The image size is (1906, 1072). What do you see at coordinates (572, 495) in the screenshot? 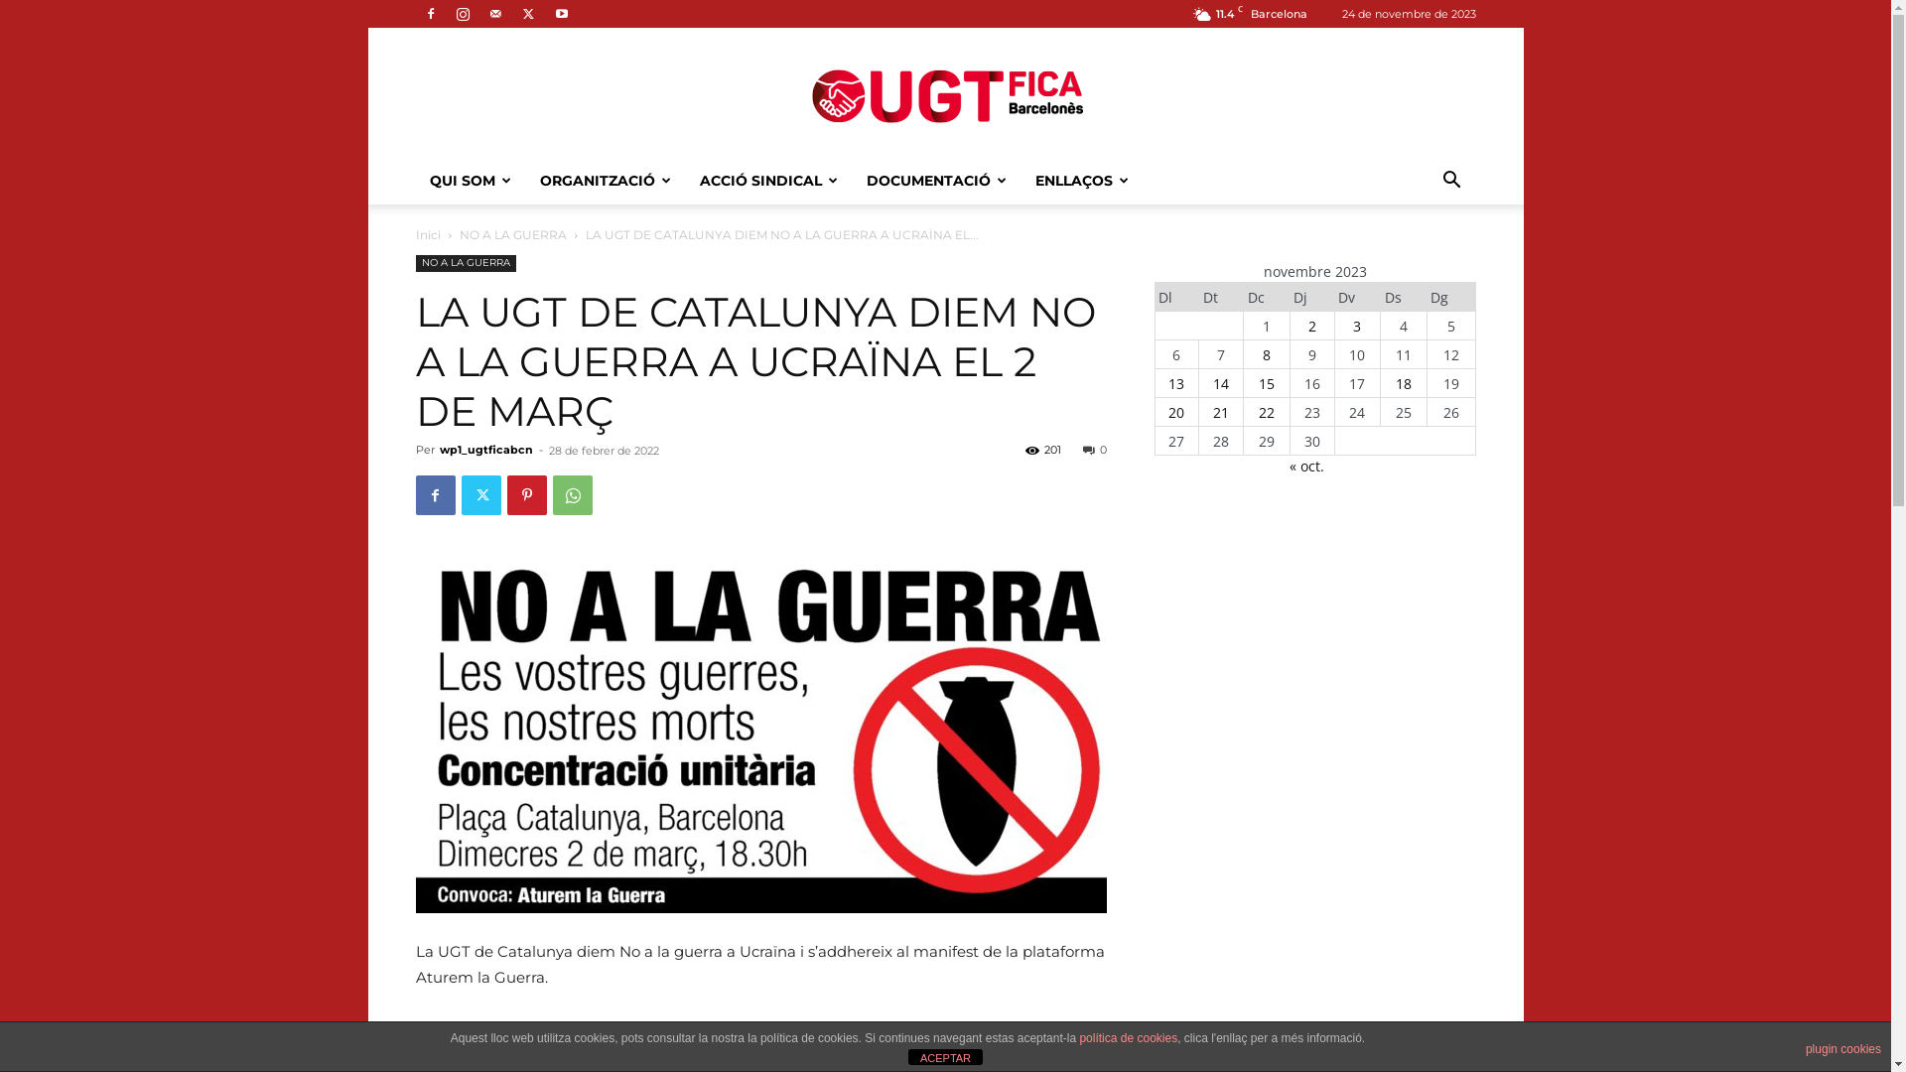
I see `WhatsApp` at bounding box center [572, 495].